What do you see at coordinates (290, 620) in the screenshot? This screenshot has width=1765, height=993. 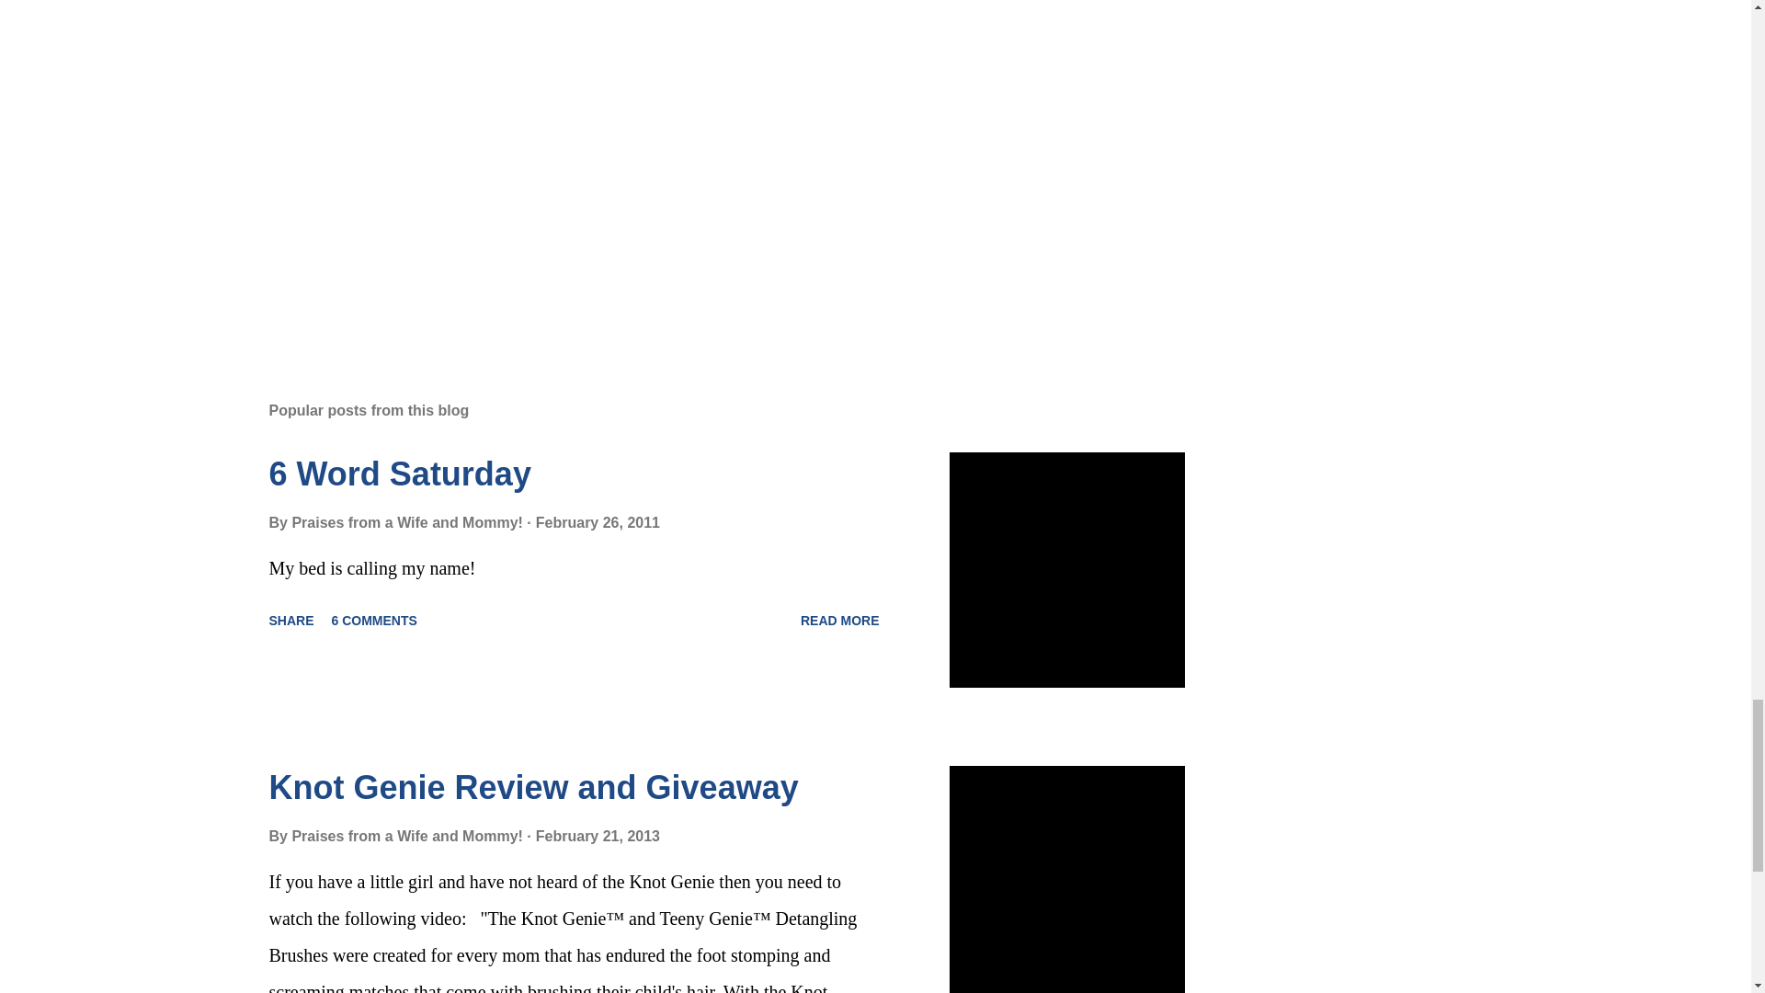 I see `SHARE` at bounding box center [290, 620].